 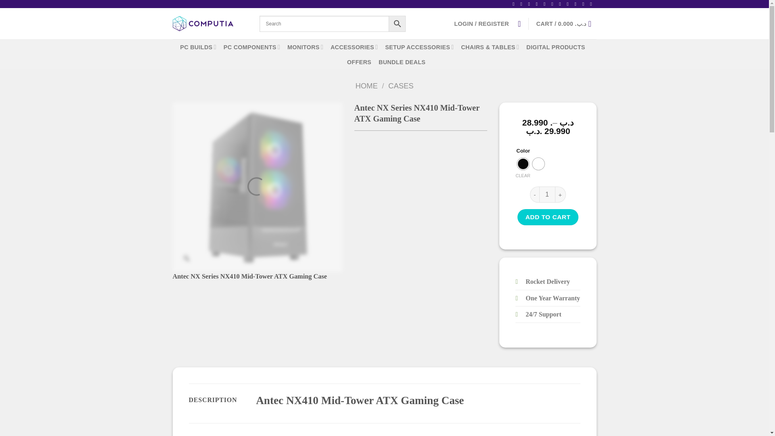 I want to click on Send us an email, so click(x=546, y=4).